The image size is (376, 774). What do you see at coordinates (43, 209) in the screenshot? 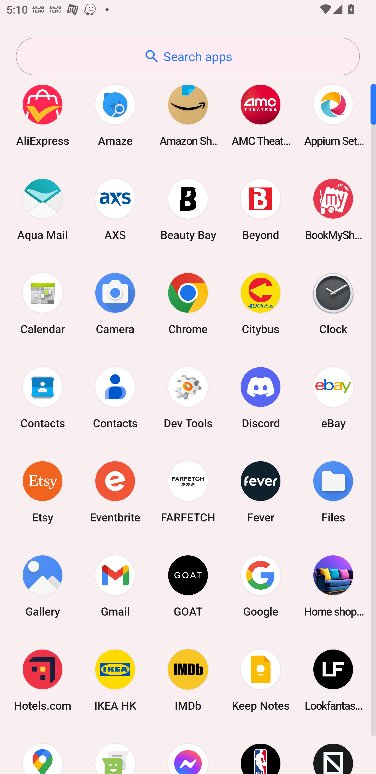
I see `Aqua Mail` at bounding box center [43, 209].